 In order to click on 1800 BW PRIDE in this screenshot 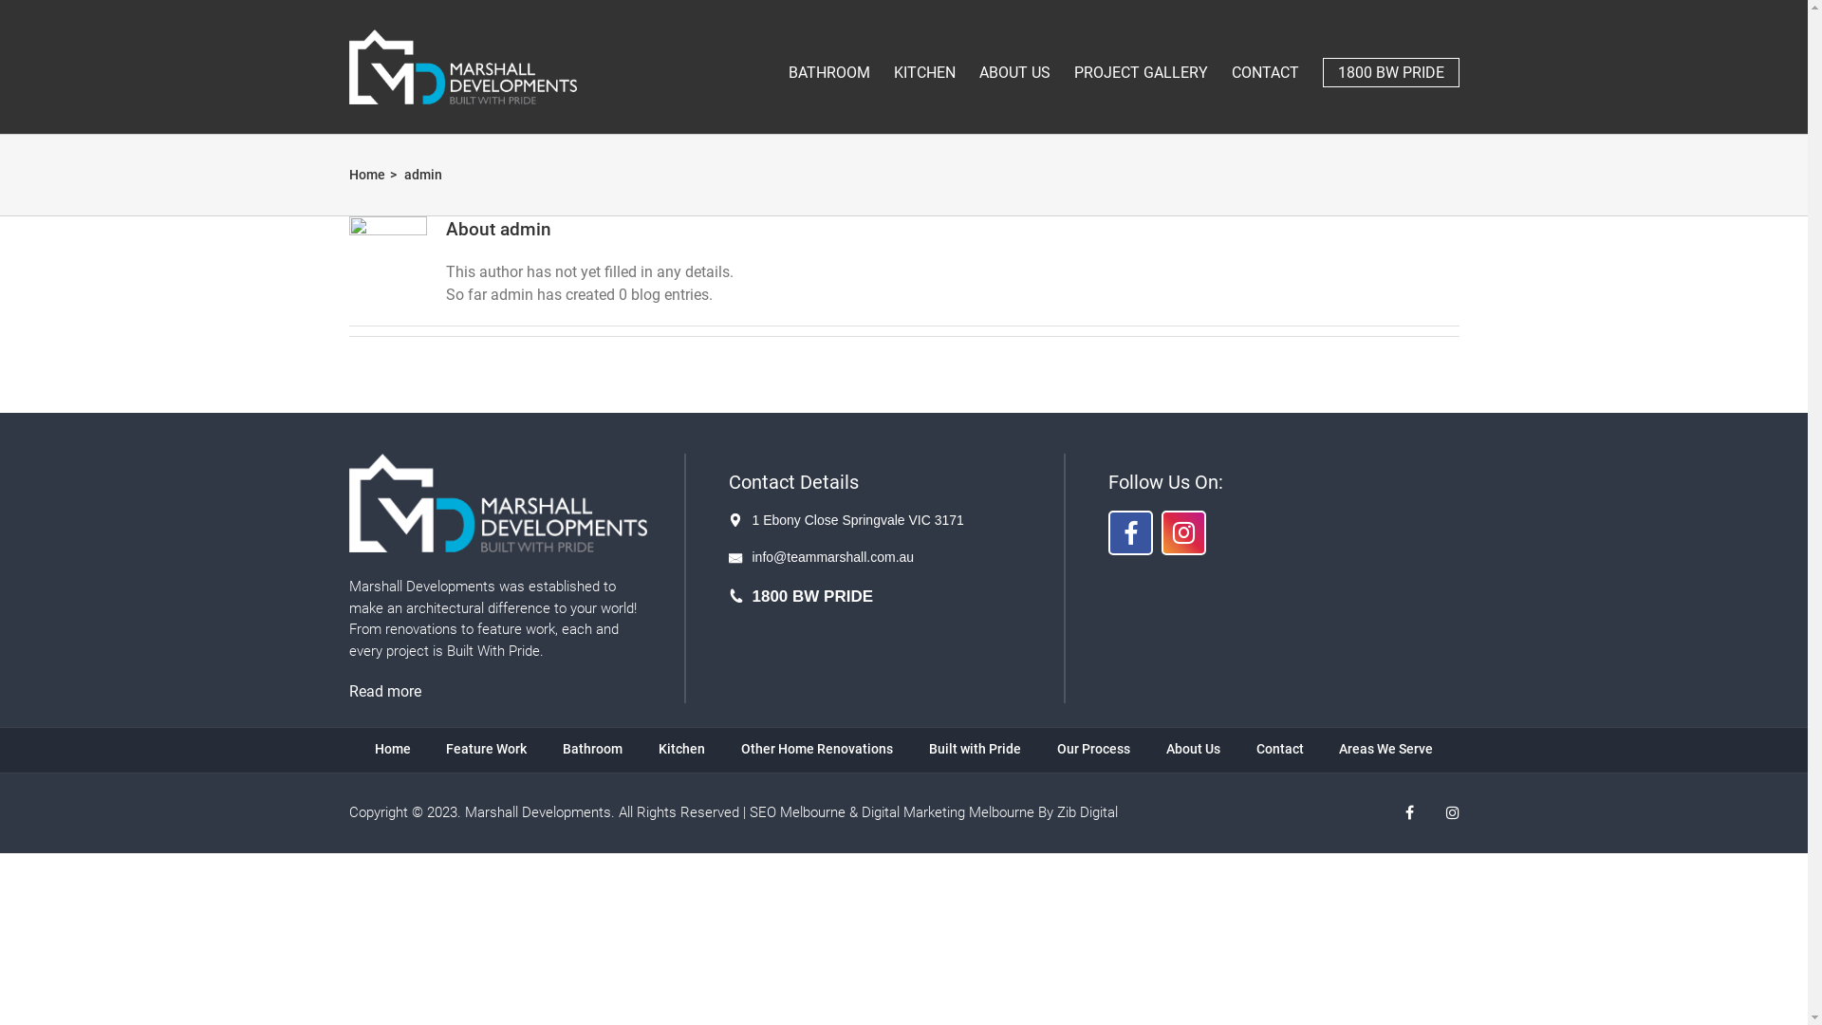, I will do `click(1391, 63)`.